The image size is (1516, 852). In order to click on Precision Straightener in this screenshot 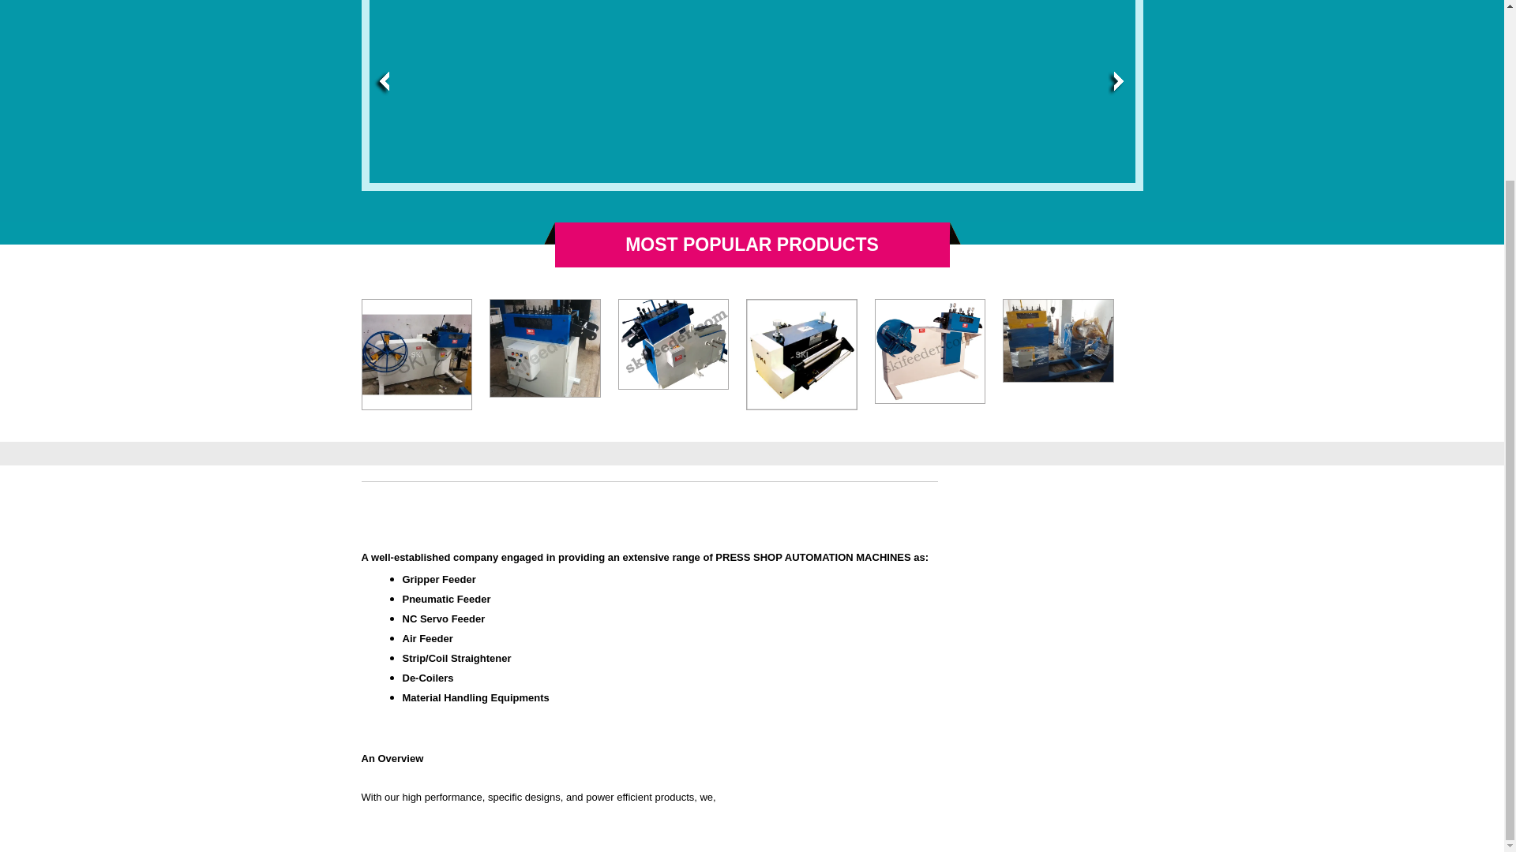, I will do `click(545, 347)`.